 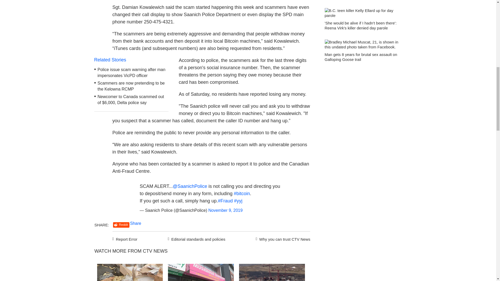 What do you see at coordinates (226, 210) in the screenshot?
I see `November 9, 2019` at bounding box center [226, 210].